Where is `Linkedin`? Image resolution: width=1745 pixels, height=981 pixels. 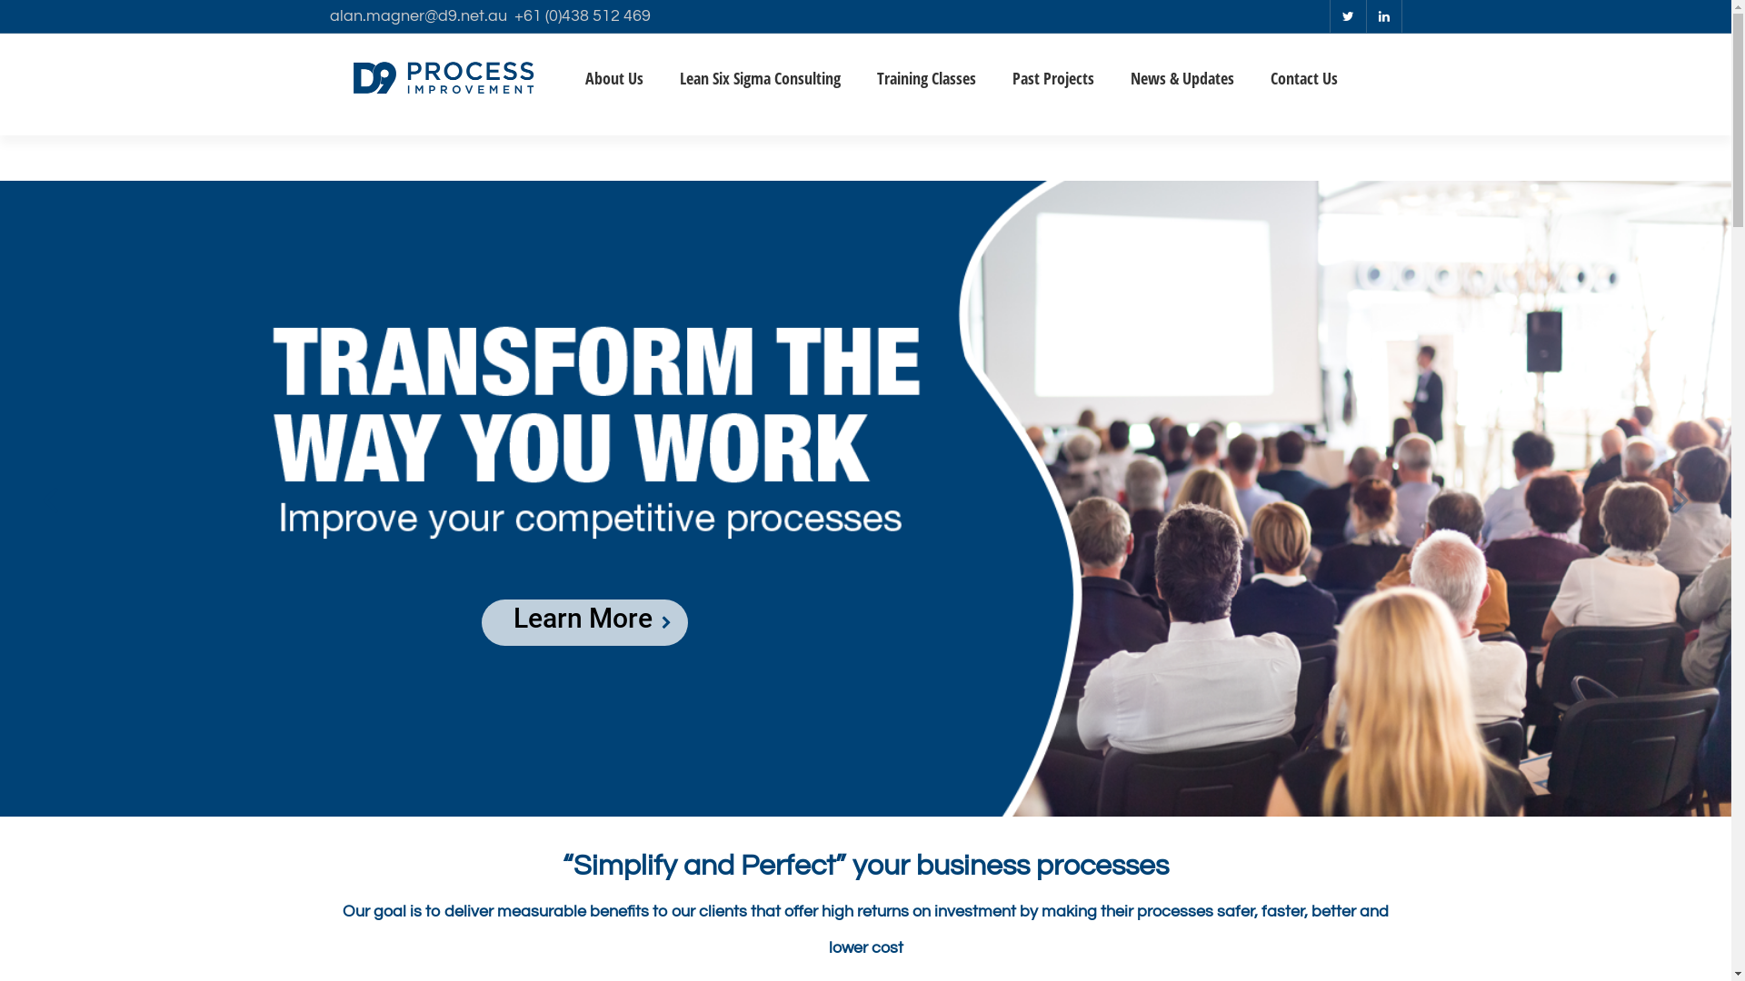
Linkedin is located at coordinates (1383, 16).